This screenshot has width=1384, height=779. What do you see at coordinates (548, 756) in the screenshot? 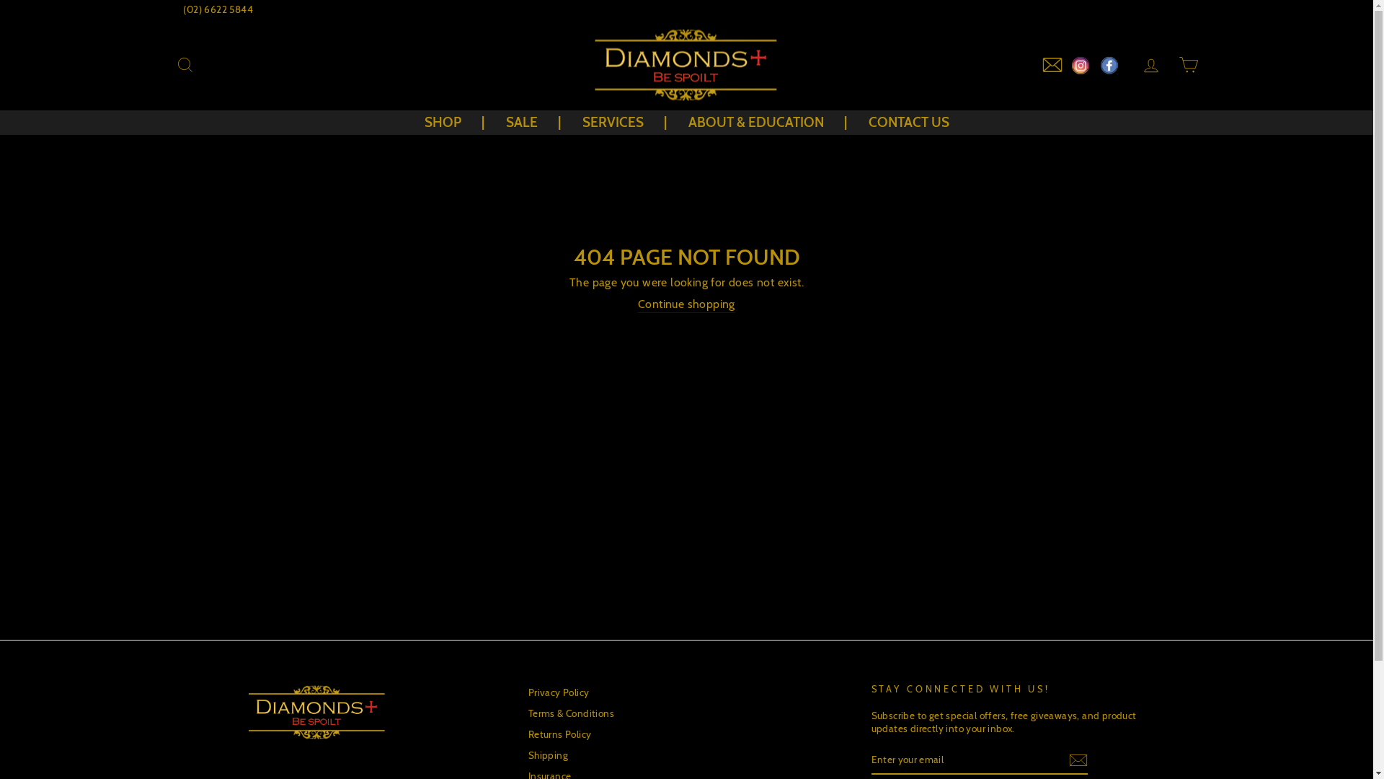
I see `Shipping` at bounding box center [548, 756].